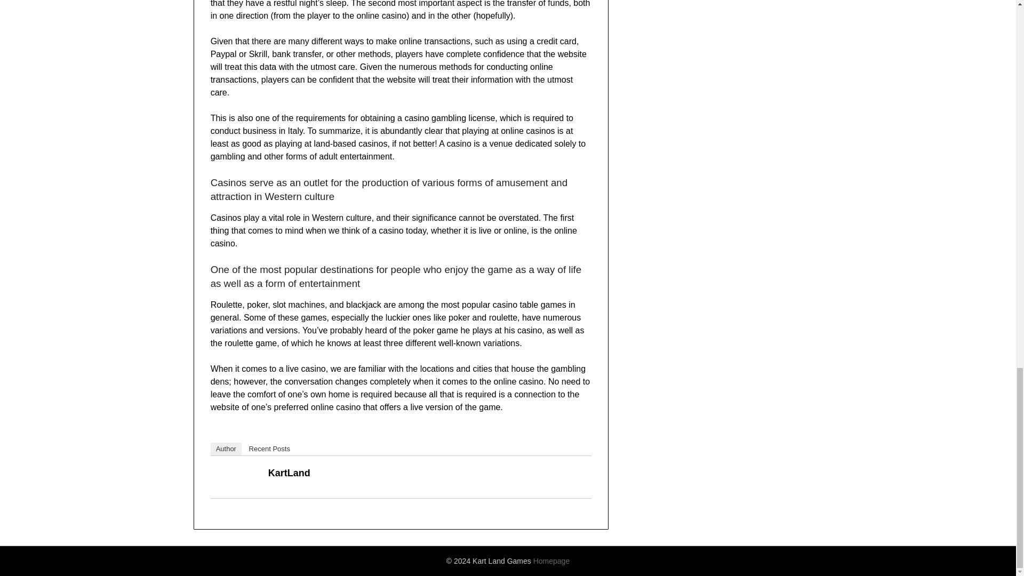 The image size is (1024, 576). What do you see at coordinates (226, 449) in the screenshot?
I see `Author` at bounding box center [226, 449].